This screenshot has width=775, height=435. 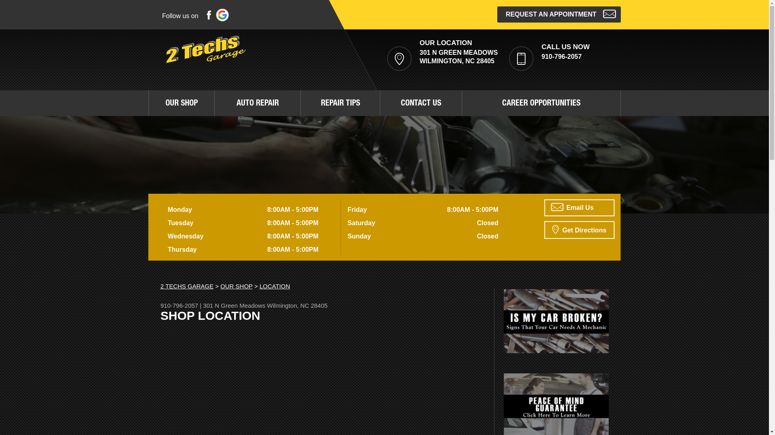 What do you see at coordinates (237, 286) in the screenshot?
I see `OUR SHOP` at bounding box center [237, 286].